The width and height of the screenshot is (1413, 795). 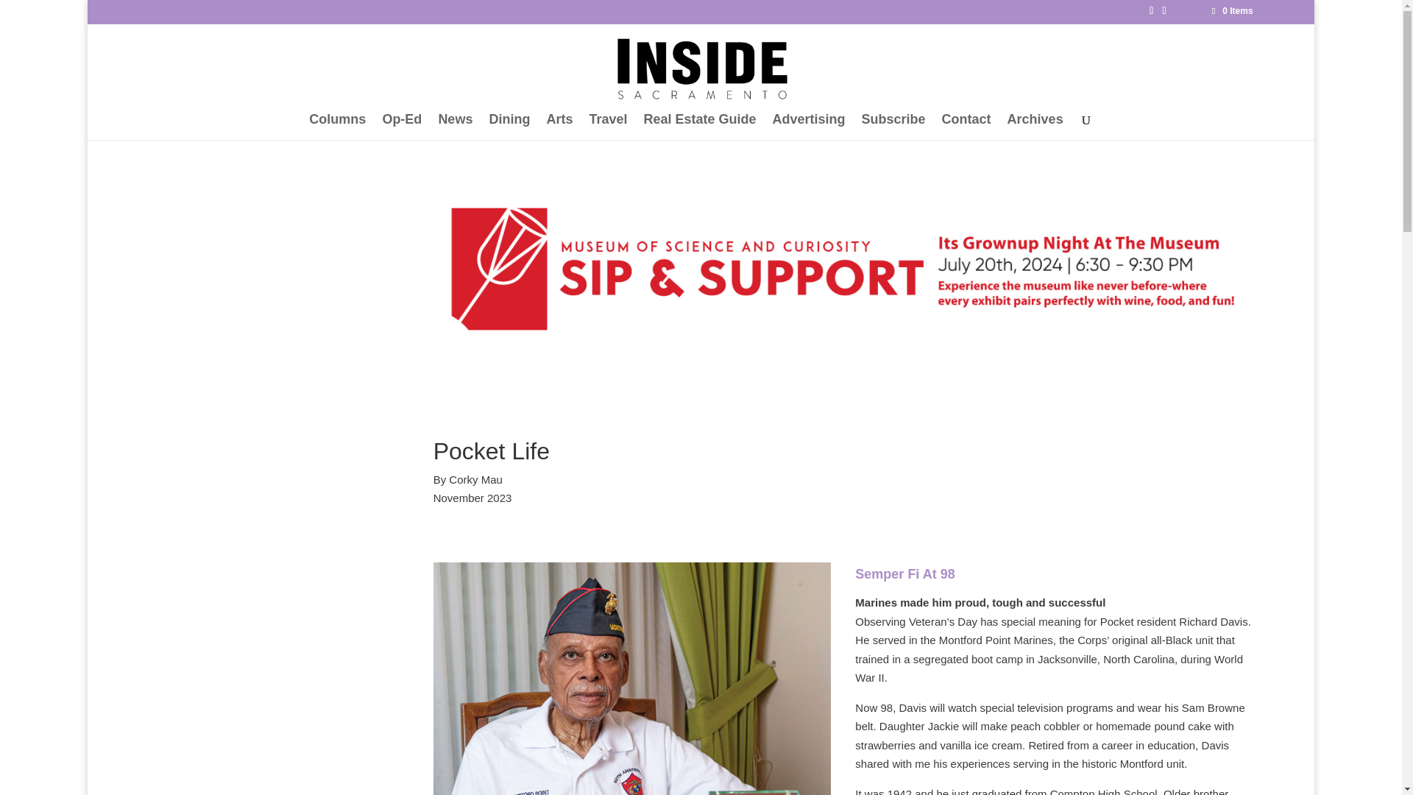 I want to click on Arts, so click(x=559, y=127).